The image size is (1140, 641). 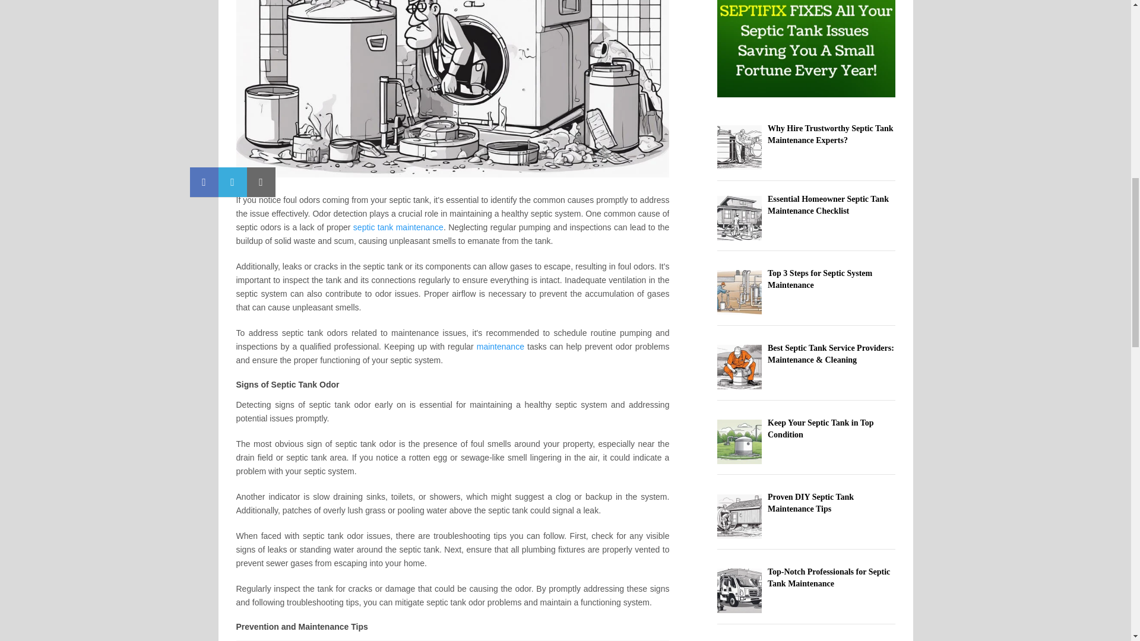 I want to click on Top-Notch Professionals for Septic Tank Maintenance, so click(x=829, y=577).